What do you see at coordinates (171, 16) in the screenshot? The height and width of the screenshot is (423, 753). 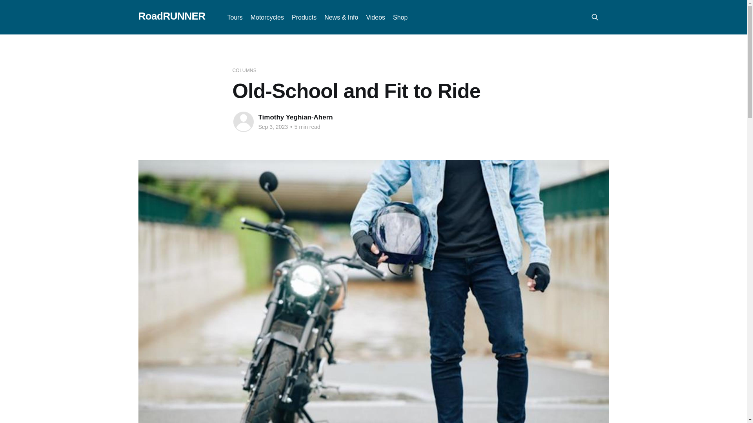 I see `RoadRUNNER` at bounding box center [171, 16].